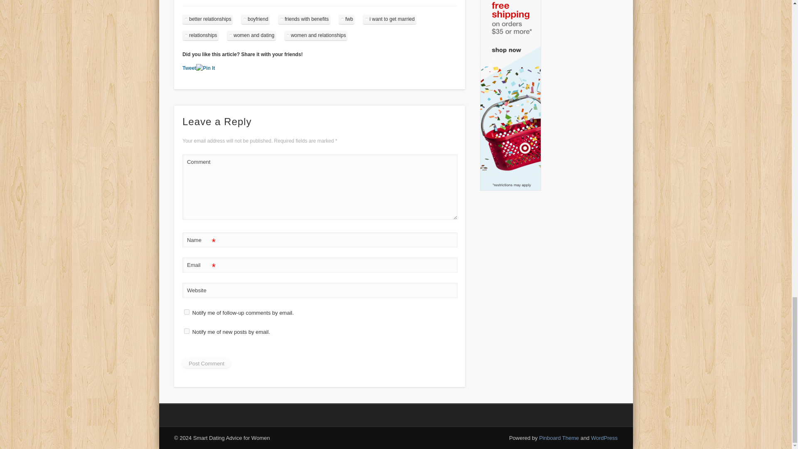 The width and height of the screenshot is (798, 449). I want to click on friends with benefits, so click(304, 19).